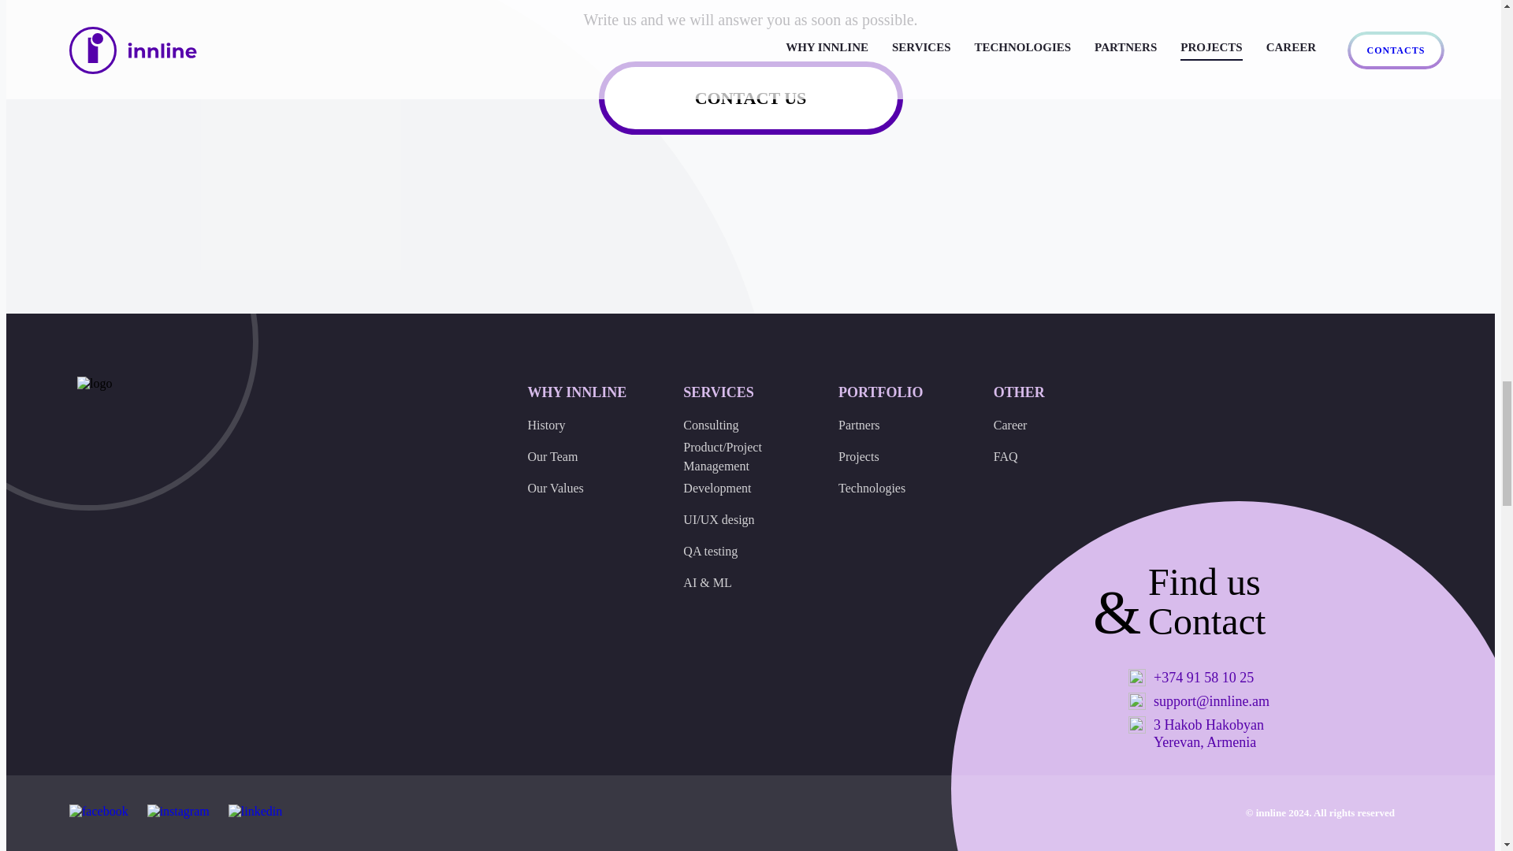 This screenshot has width=1513, height=851. Describe the element at coordinates (1215, 733) in the screenshot. I see `3 Hakob Hakobyan Yerevan, Armenia` at that location.